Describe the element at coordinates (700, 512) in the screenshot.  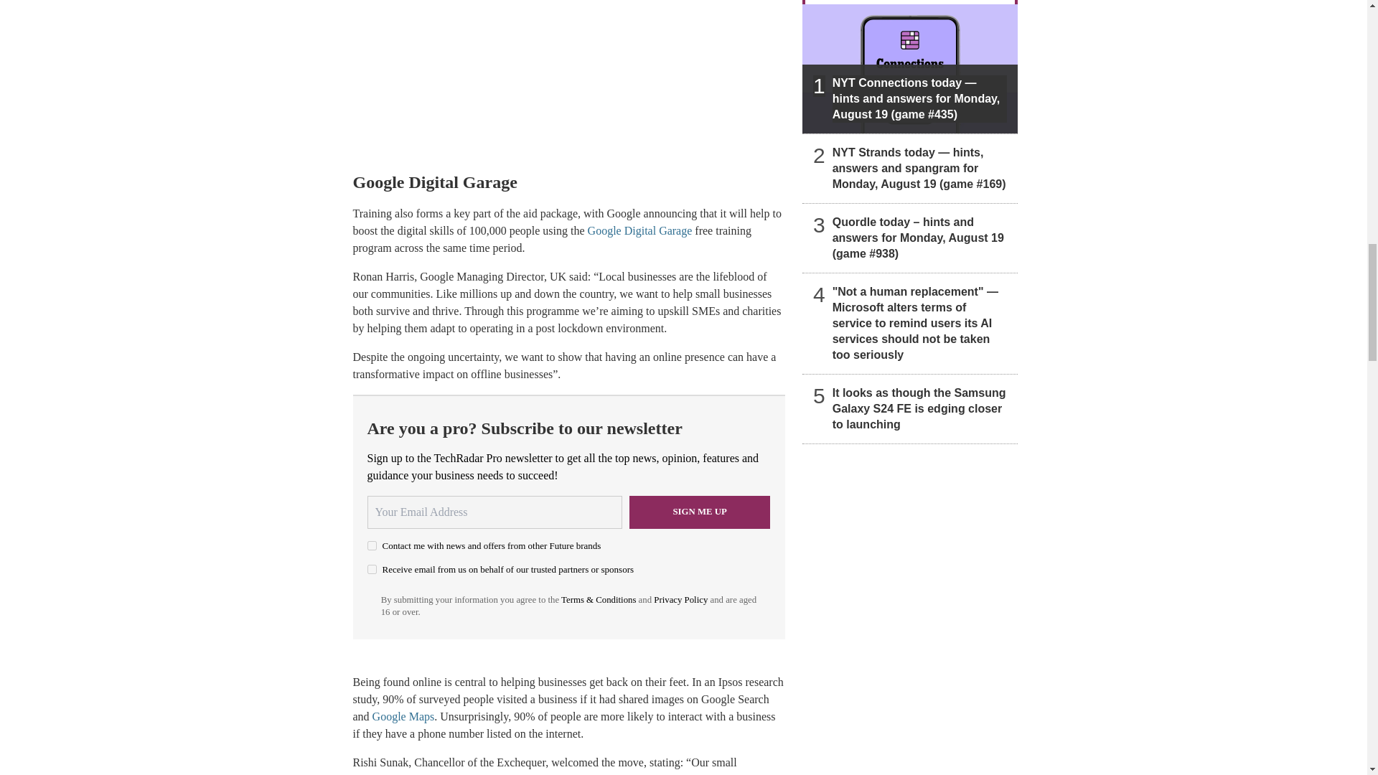
I see `Sign me up` at that location.